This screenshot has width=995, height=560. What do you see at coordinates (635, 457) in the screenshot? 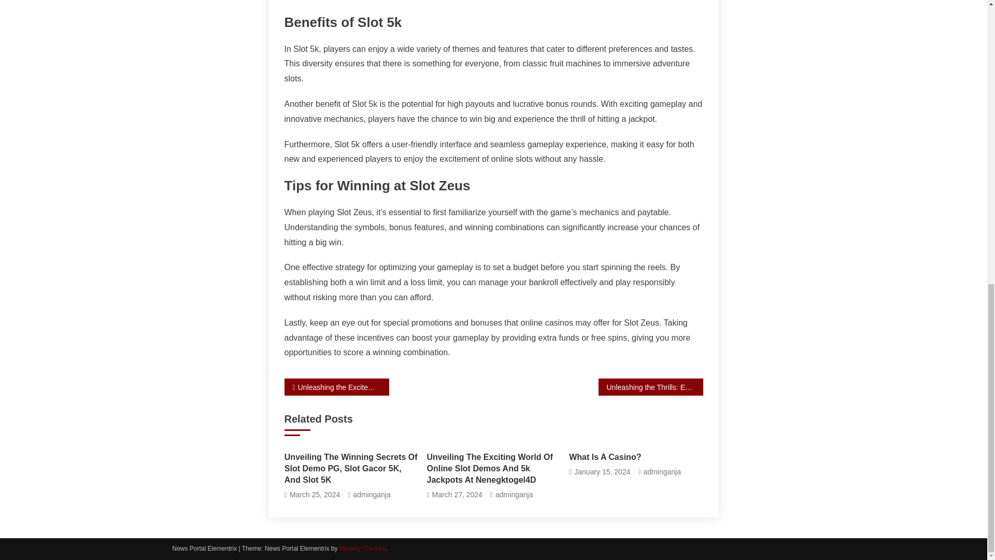
I see `What Is A Casino?` at bounding box center [635, 457].